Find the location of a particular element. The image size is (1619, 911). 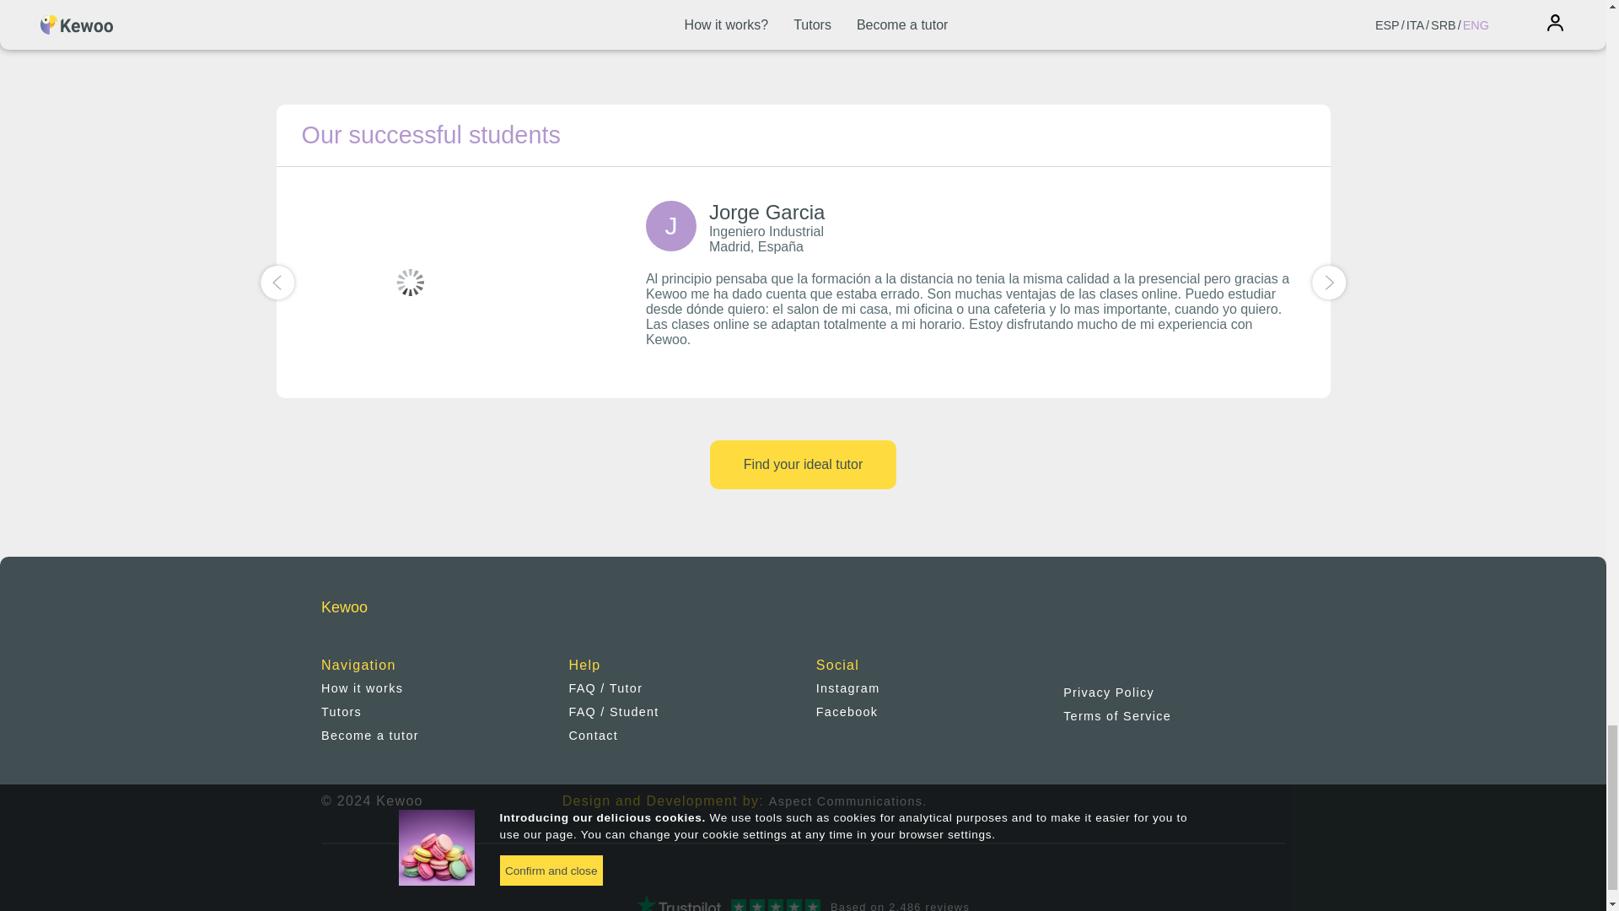

How it works is located at coordinates (362, 688).